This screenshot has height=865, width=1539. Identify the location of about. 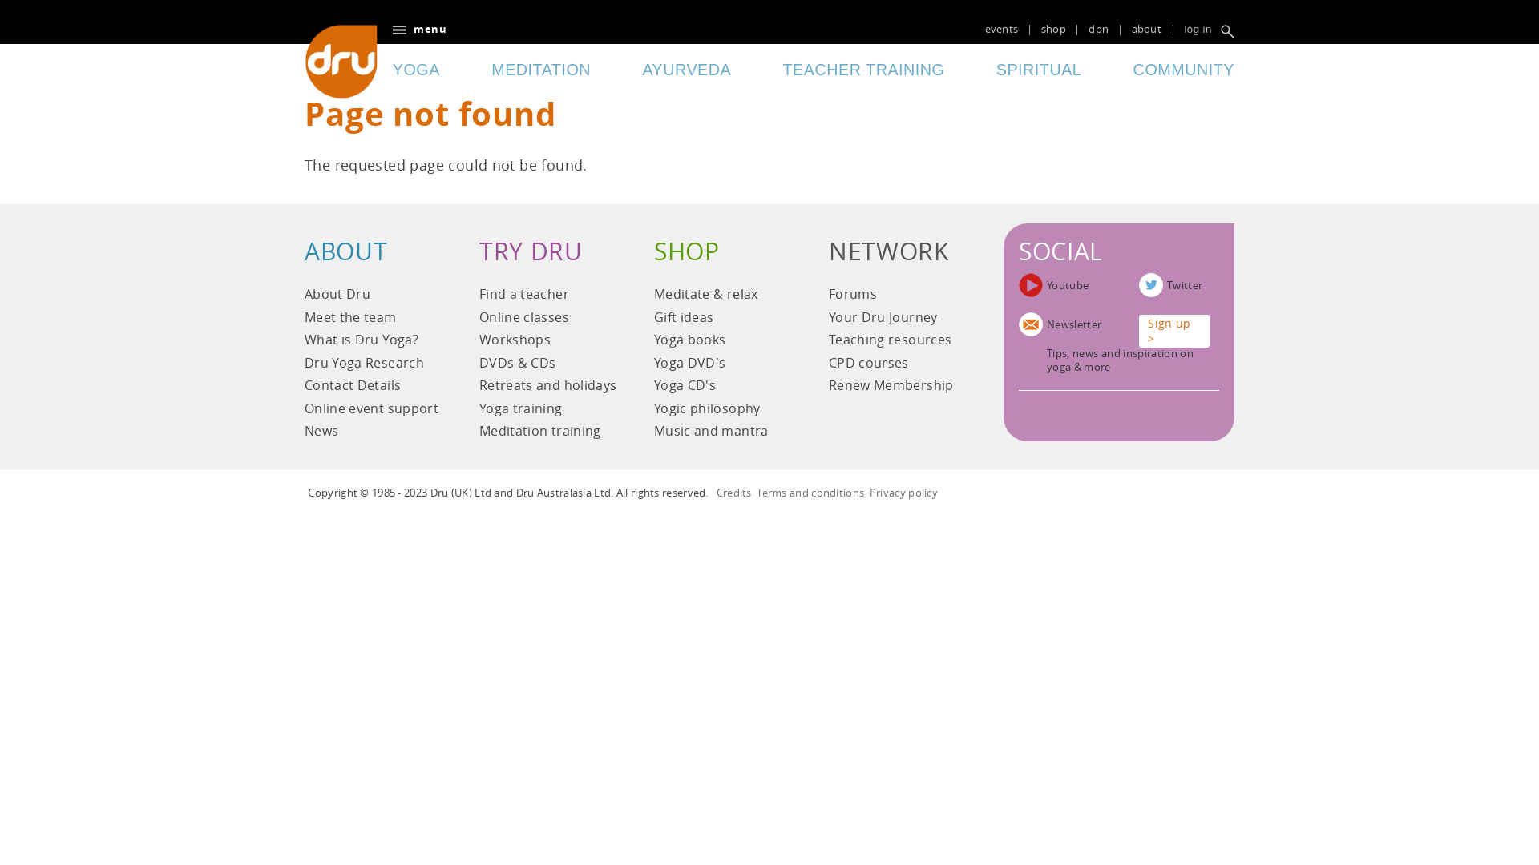
(1146, 29).